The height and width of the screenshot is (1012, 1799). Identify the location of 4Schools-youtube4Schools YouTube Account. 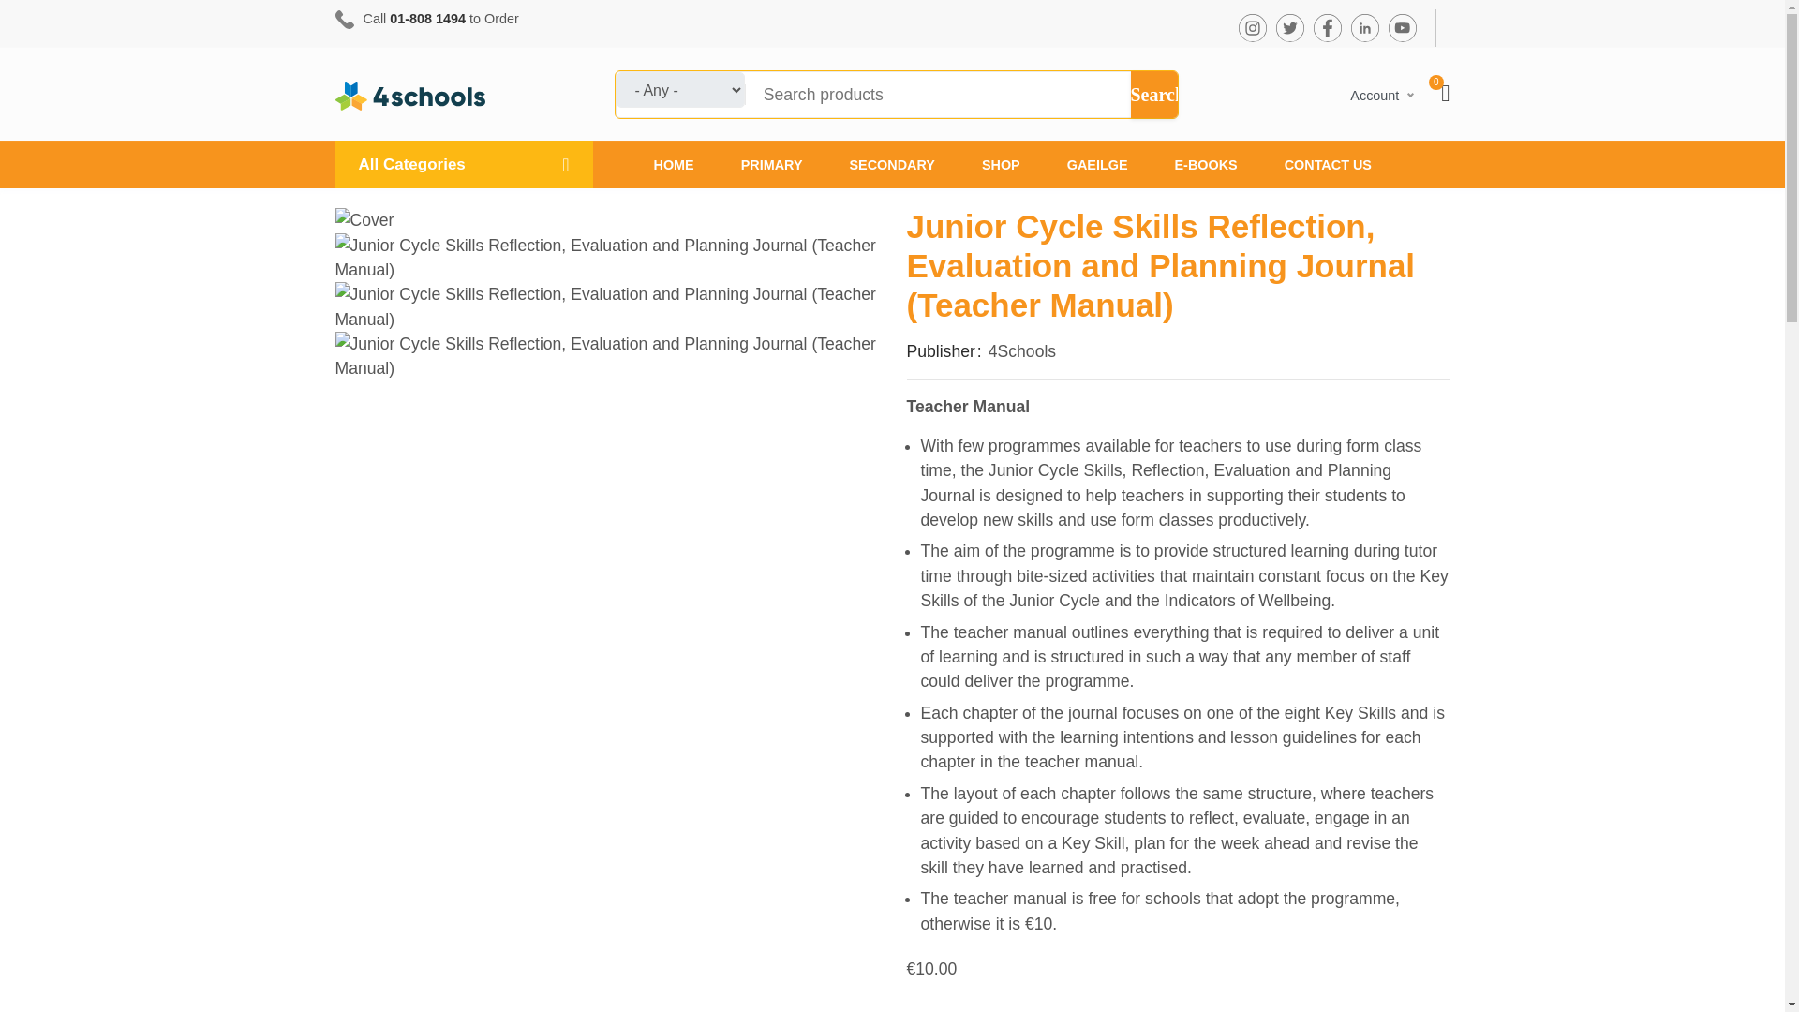
(1402, 27).